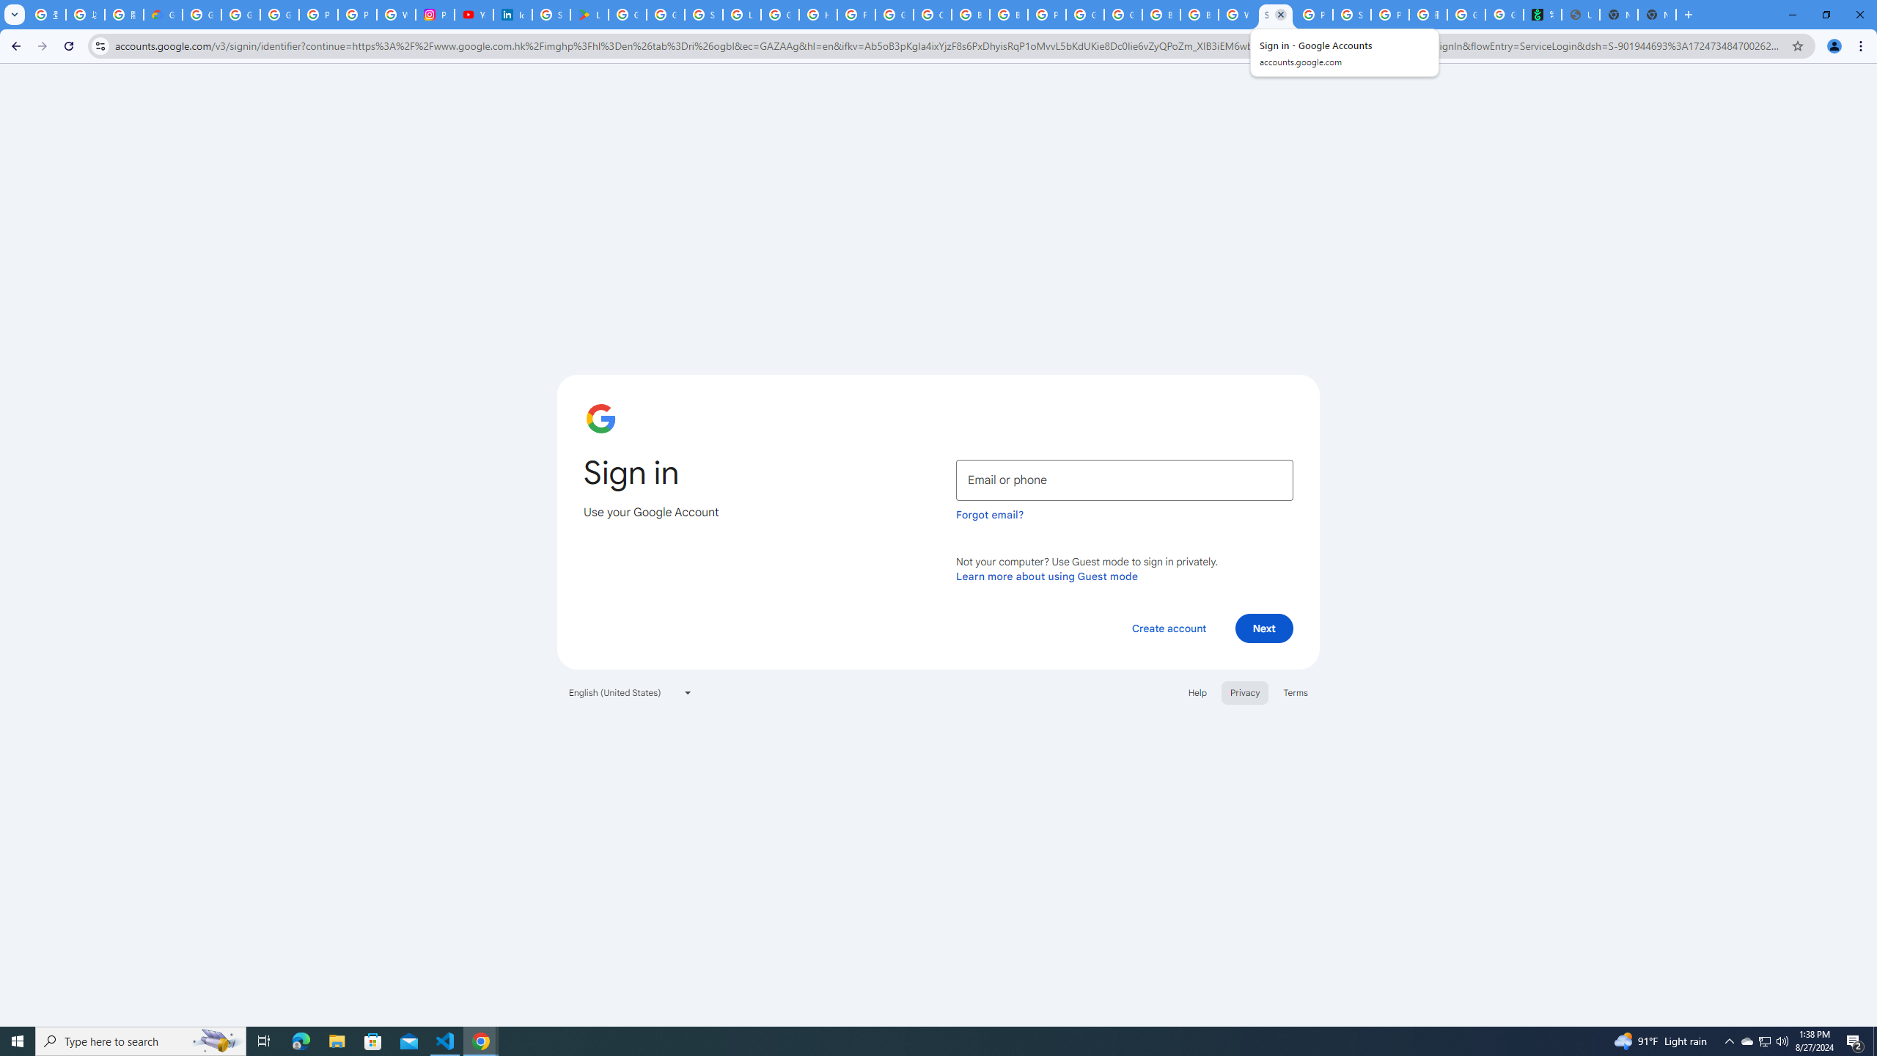  I want to click on Google Cloud Platform, so click(1123, 15).